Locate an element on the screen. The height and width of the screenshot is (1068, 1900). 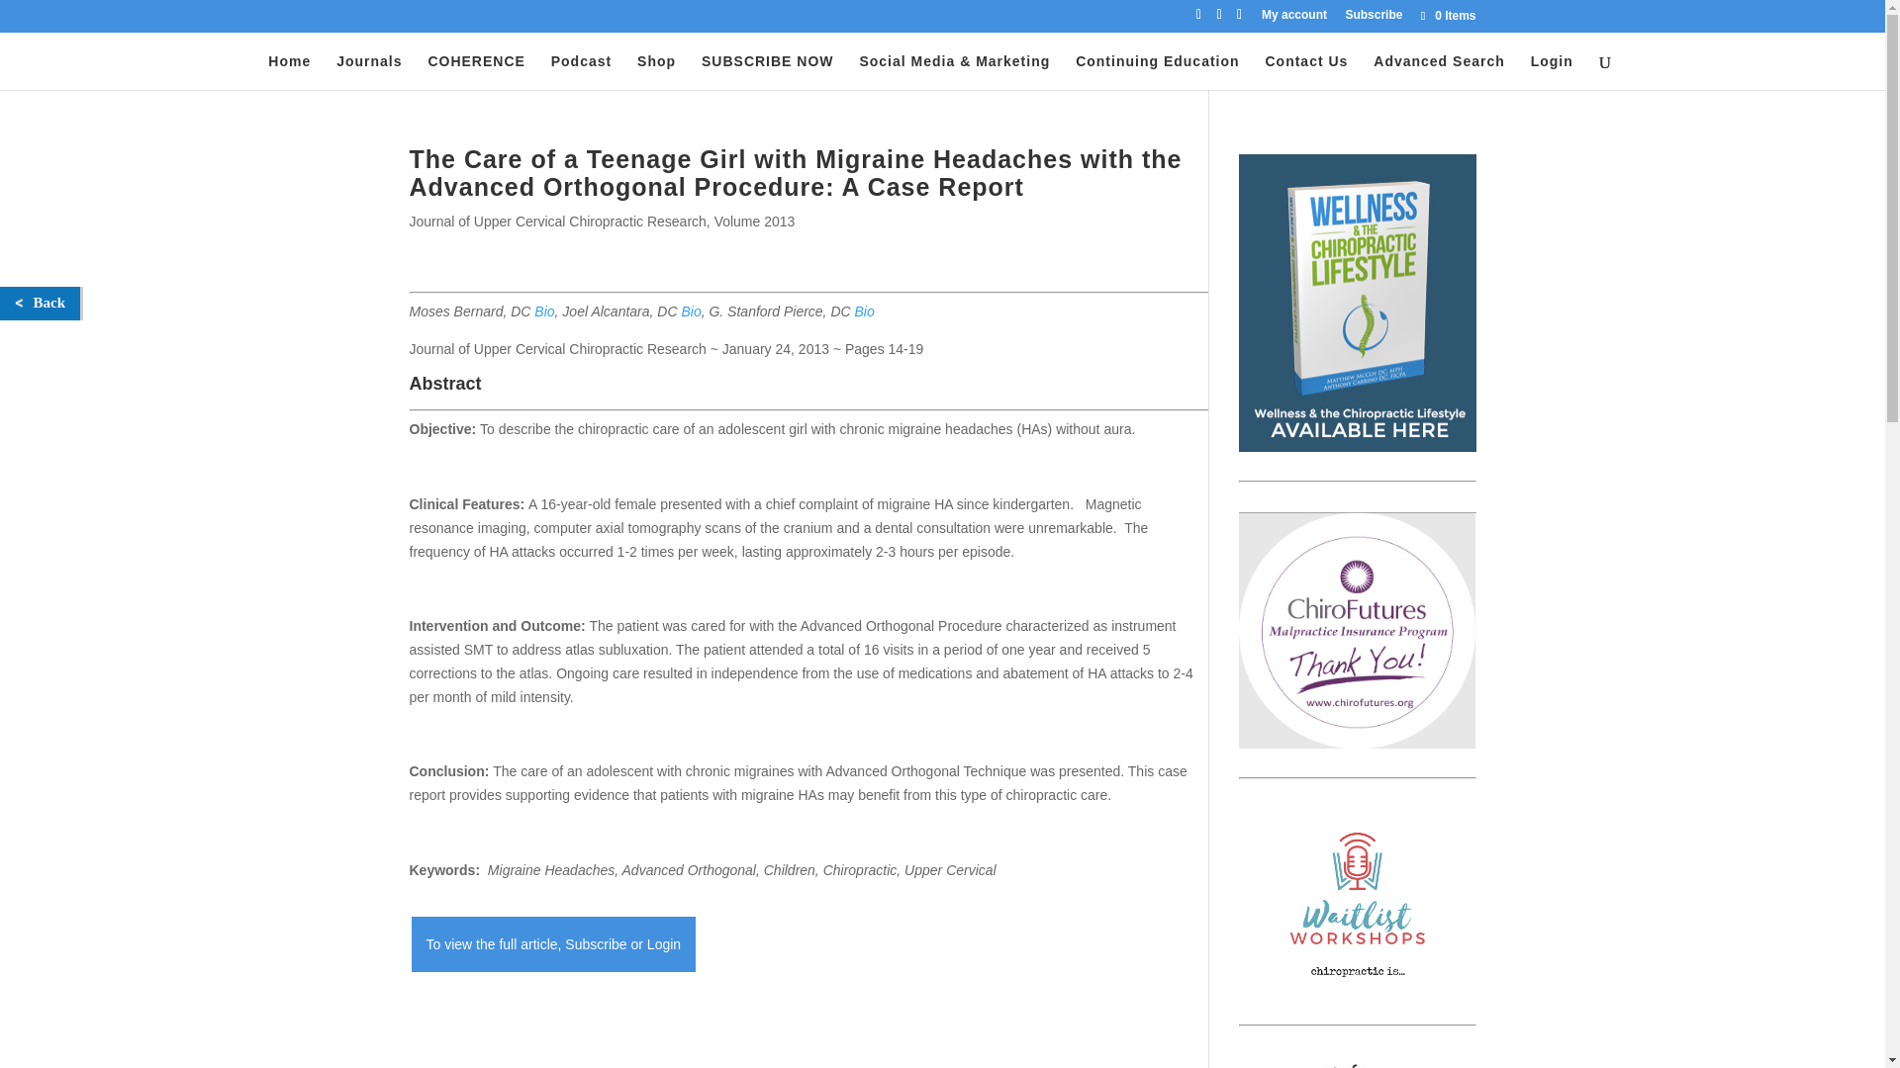
Shop is located at coordinates (656, 71).